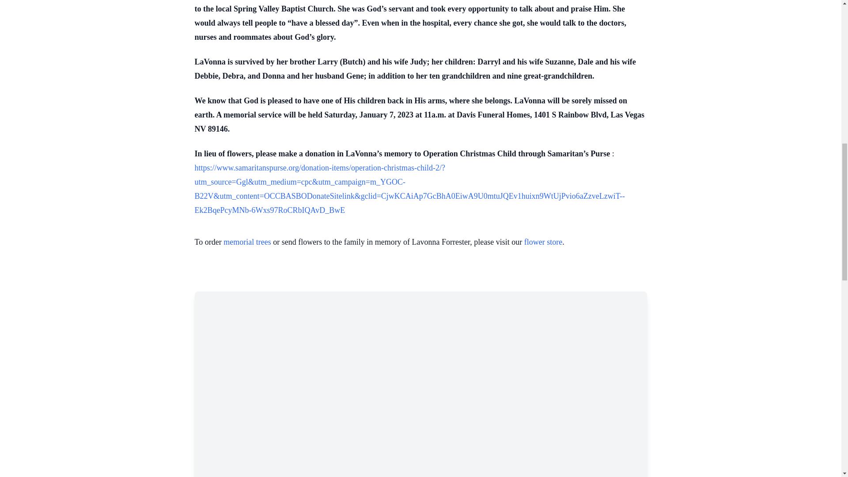 This screenshot has height=477, width=848. I want to click on flower store, so click(543, 242).